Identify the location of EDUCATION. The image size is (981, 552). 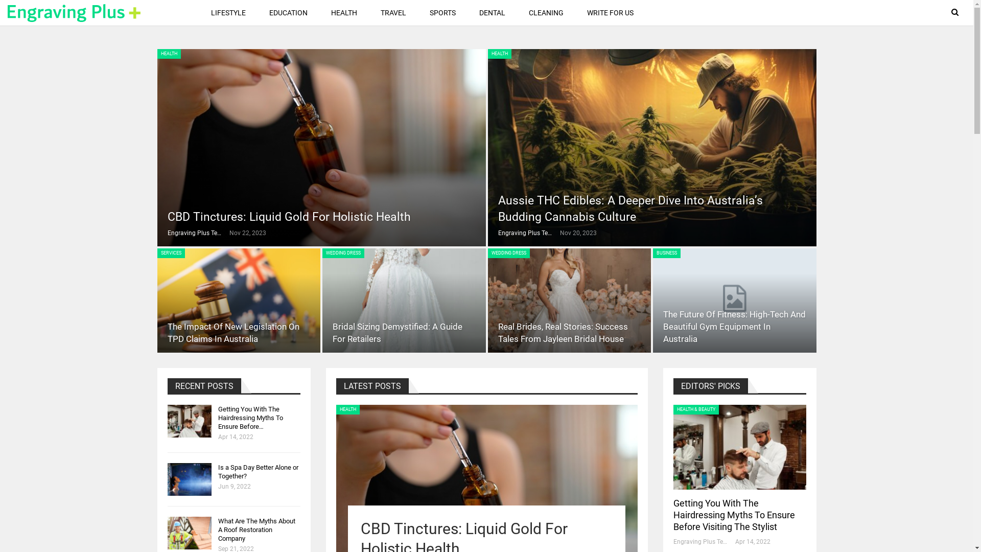
(288, 13).